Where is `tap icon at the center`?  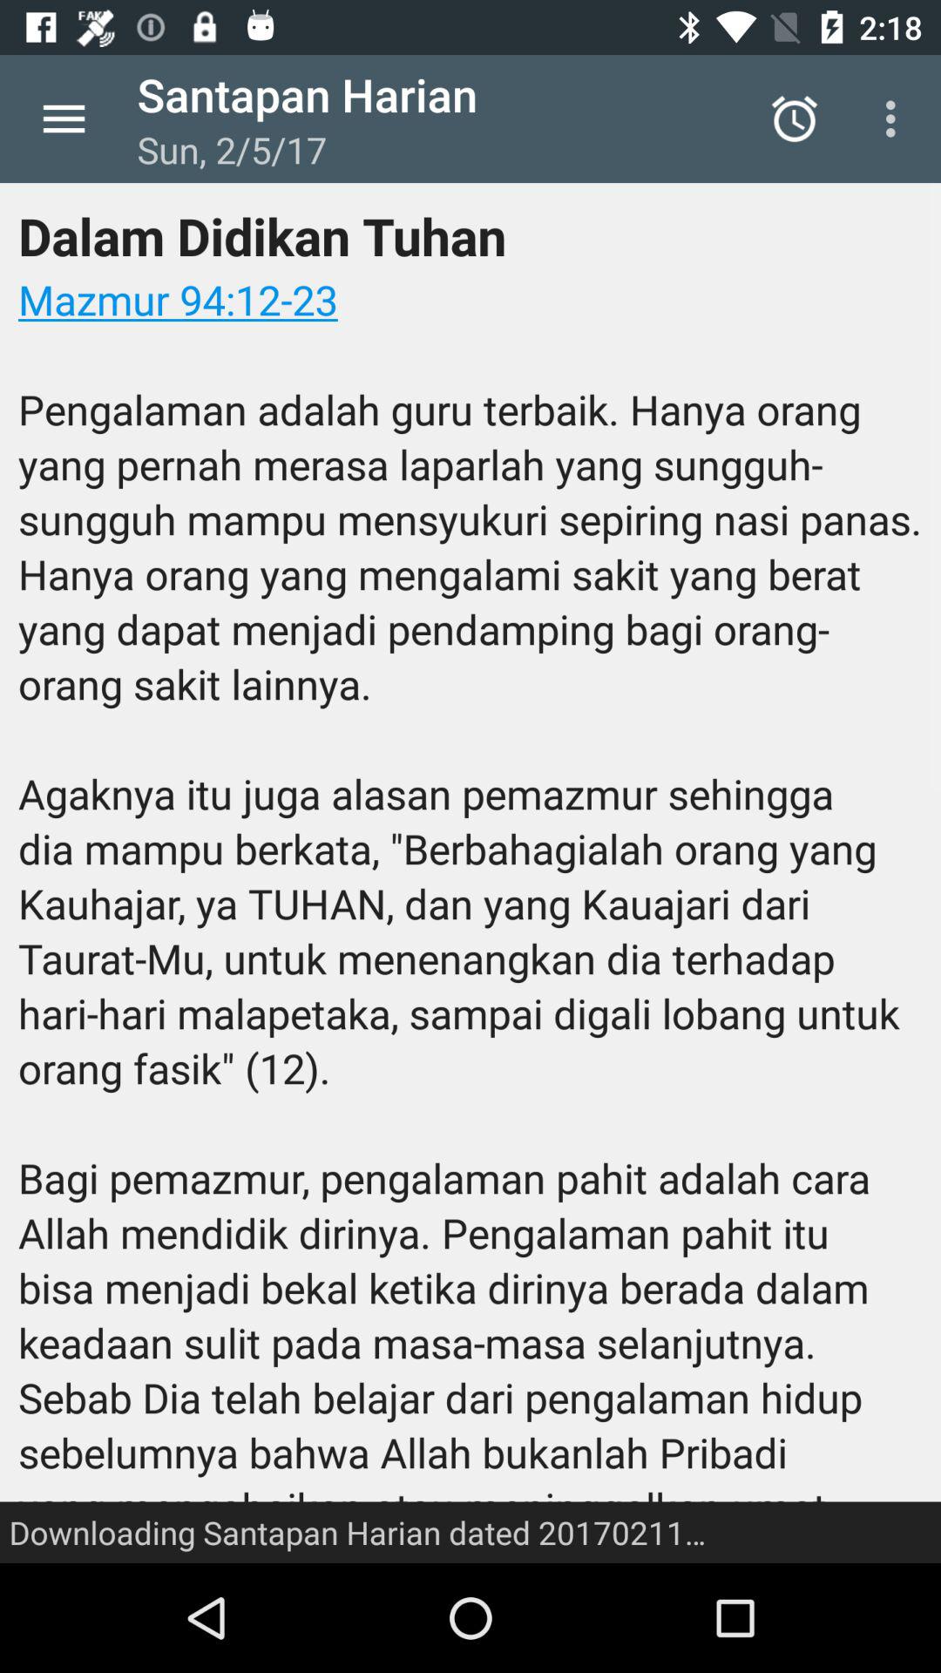 tap icon at the center is located at coordinates (470, 873).